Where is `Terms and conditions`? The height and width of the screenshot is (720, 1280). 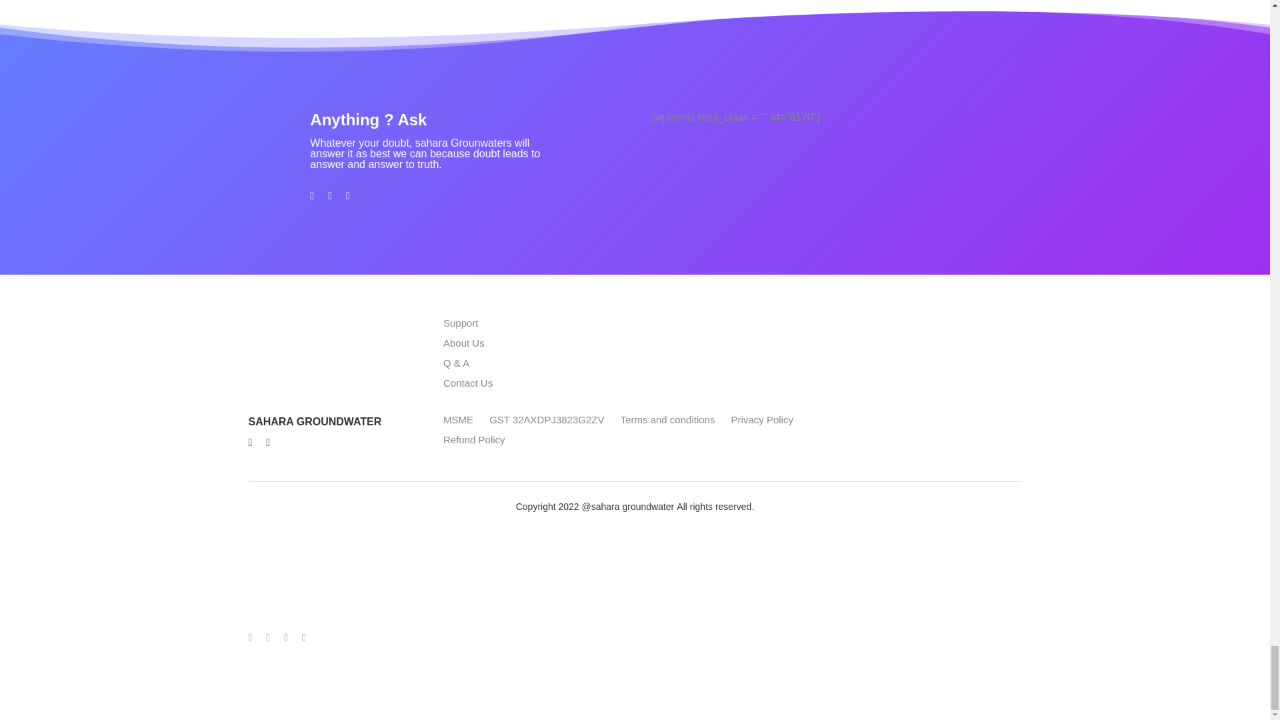
Terms and conditions is located at coordinates (668, 420).